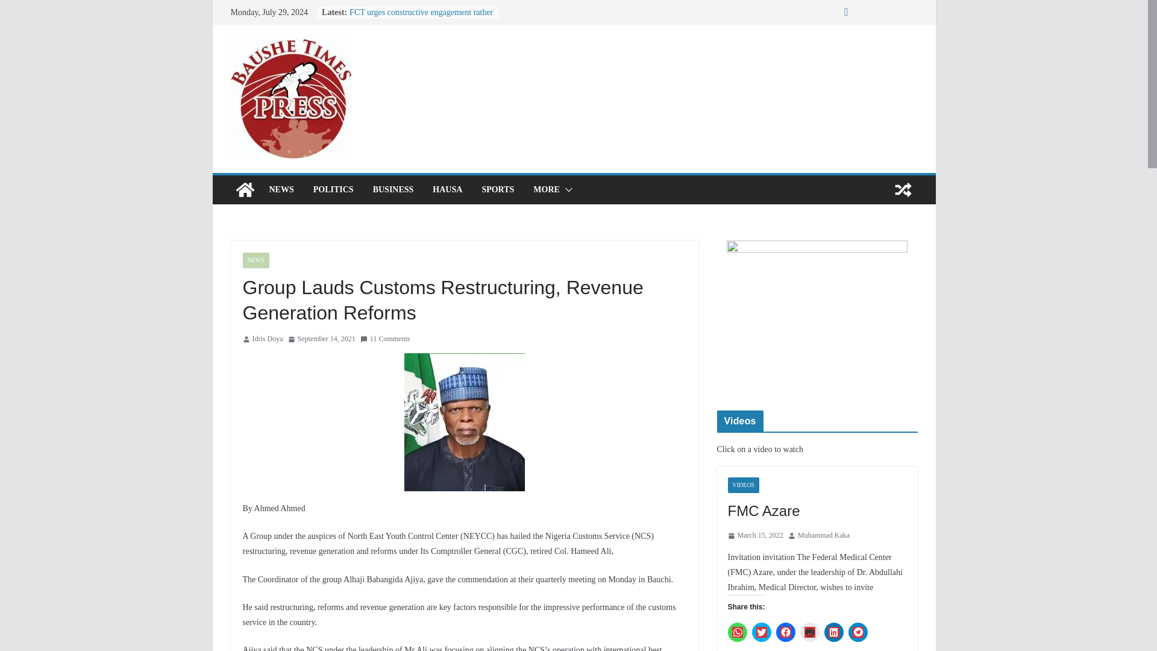 The height and width of the screenshot is (651, 1157). Describe the element at coordinates (267, 339) in the screenshot. I see `Idris Doya` at that location.